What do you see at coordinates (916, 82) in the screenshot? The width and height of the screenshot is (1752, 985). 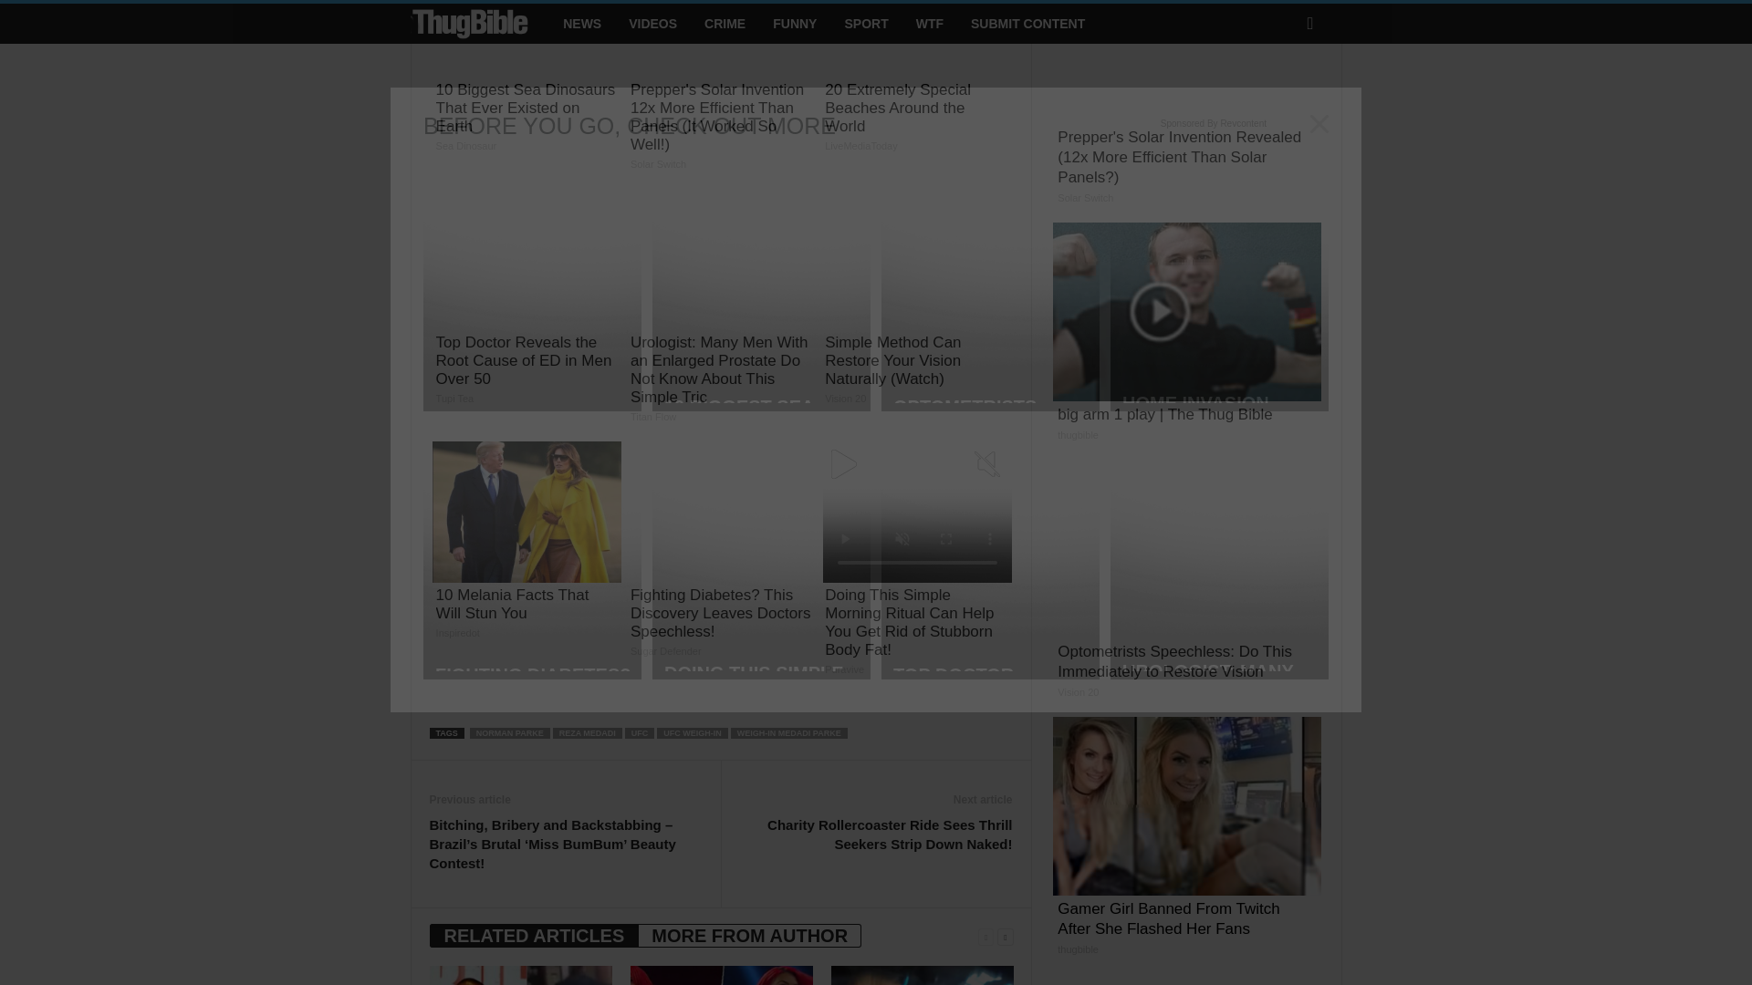 I see `20 Extremely Special Beaches Around the World` at bounding box center [916, 82].